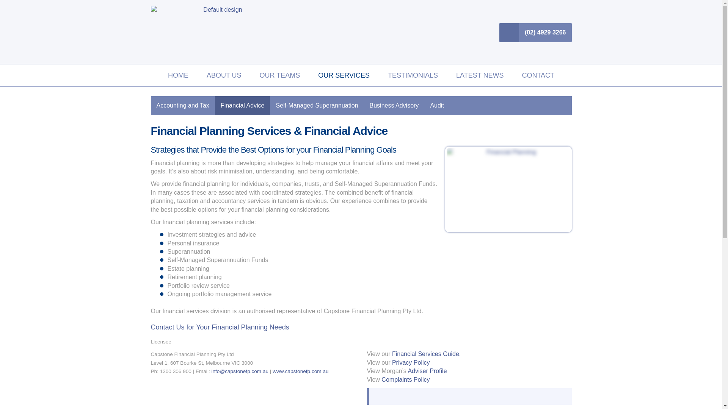 This screenshot has height=409, width=728. Describe the element at coordinates (178, 75) in the screenshot. I see `HOME` at that location.